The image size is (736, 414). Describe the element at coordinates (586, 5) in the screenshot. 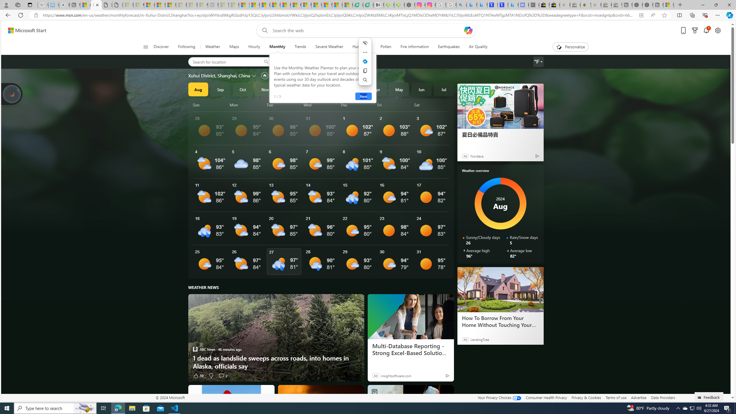

I see `Threats and offensive language policy | eBay` at that location.